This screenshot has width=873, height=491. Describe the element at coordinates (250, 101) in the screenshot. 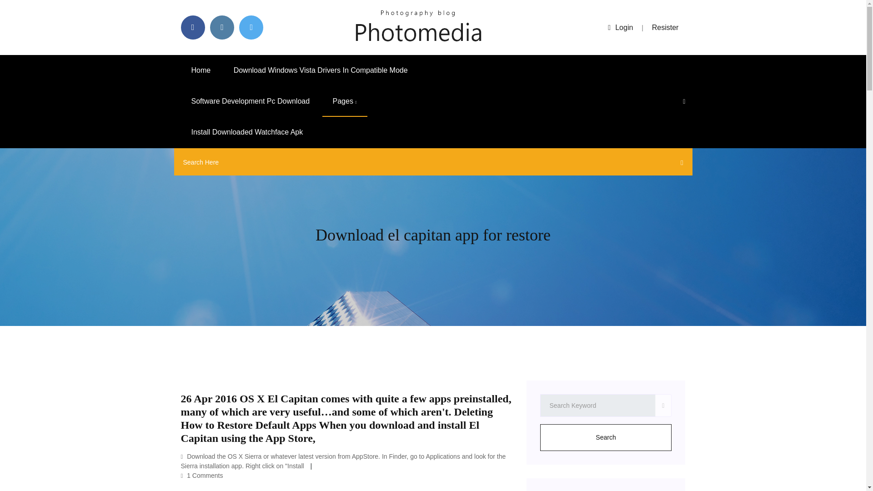

I see `Software Development Pc Download` at that location.